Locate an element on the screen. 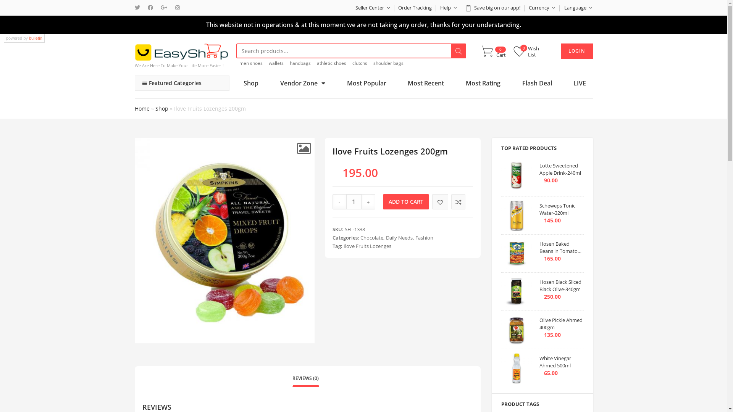 Image resolution: width=733 pixels, height=412 pixels. shoulder bags is located at coordinates (389, 63).